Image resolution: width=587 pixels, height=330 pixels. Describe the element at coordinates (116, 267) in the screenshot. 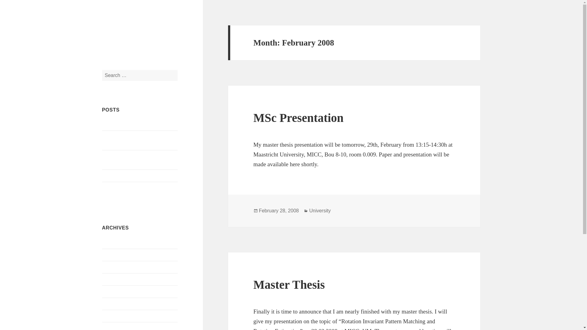

I see `February 2013` at that location.